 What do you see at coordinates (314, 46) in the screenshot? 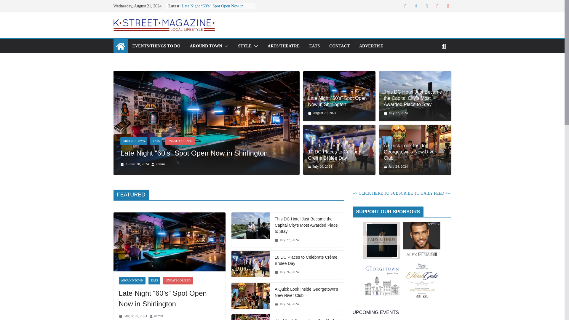
I see `EATS` at bounding box center [314, 46].